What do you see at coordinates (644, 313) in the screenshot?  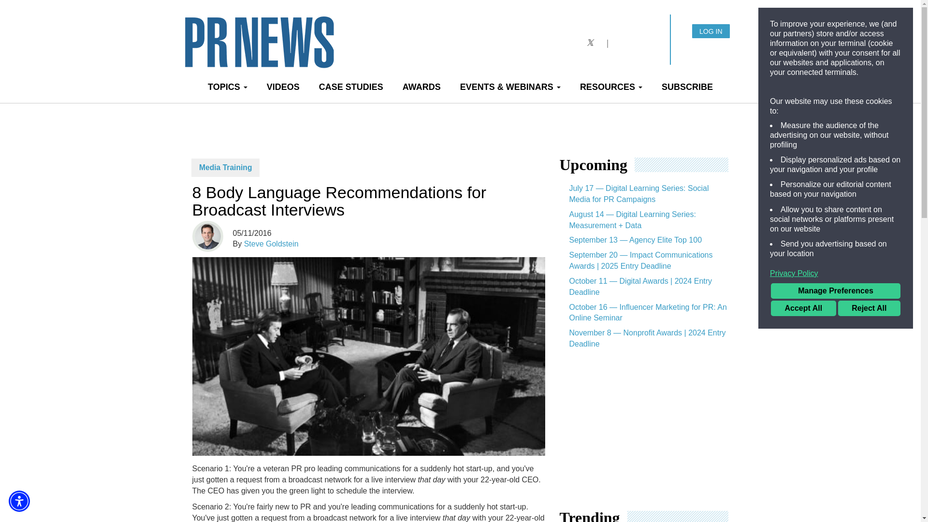 I see `Influencer Marketing for PR: An Online Seminar` at bounding box center [644, 313].